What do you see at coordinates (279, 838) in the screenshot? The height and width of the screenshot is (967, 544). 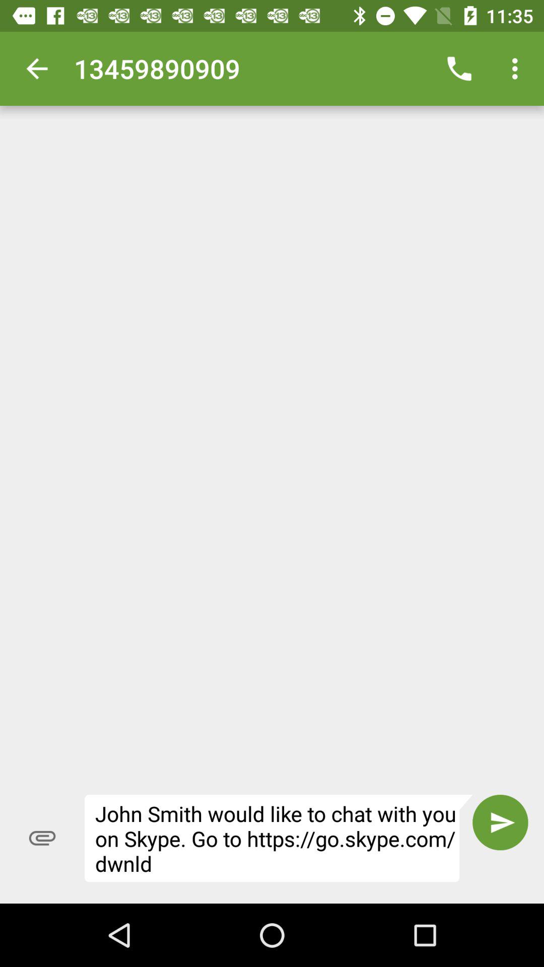 I see `swipe until john smith would item` at bounding box center [279, 838].